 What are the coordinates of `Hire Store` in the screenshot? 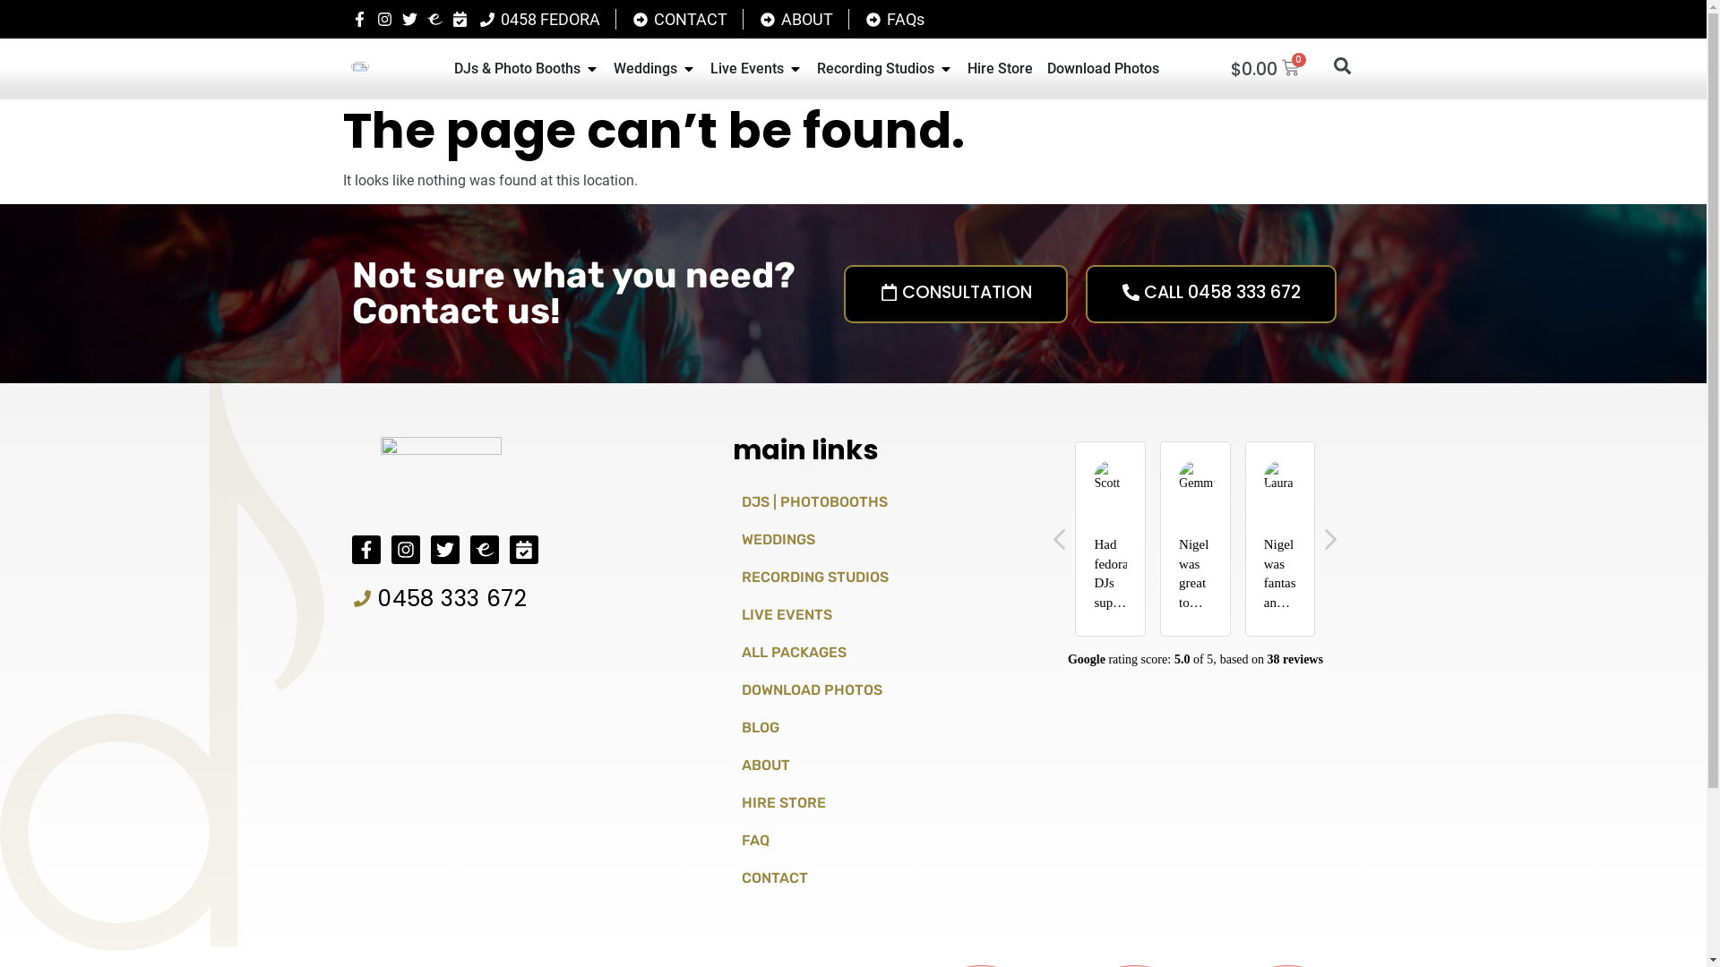 It's located at (1000, 69).